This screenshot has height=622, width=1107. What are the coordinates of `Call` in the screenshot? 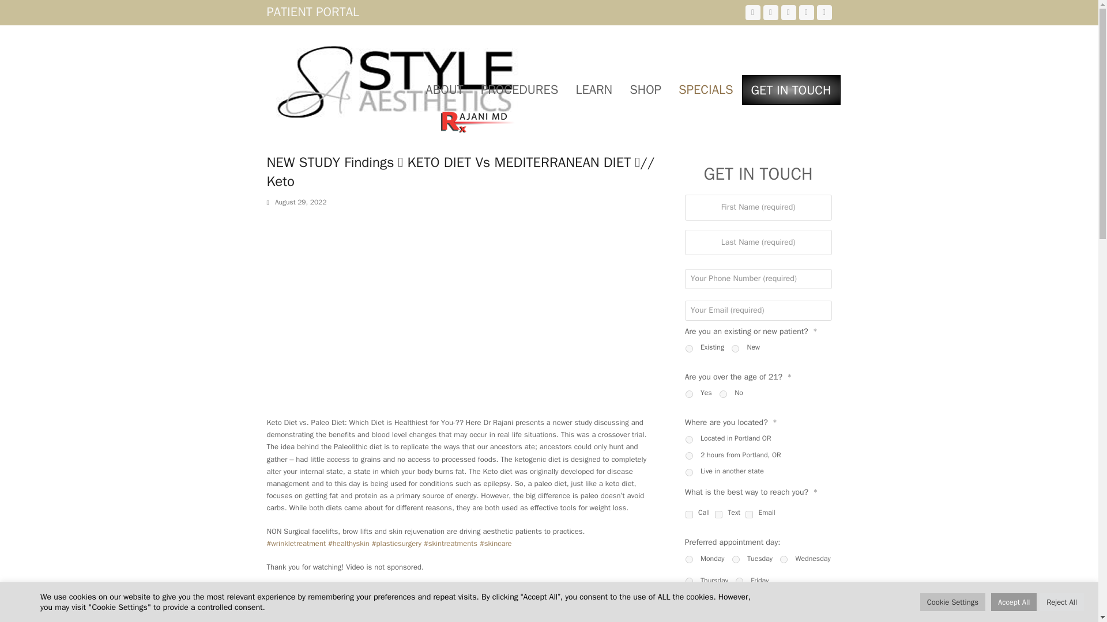 It's located at (688, 514).